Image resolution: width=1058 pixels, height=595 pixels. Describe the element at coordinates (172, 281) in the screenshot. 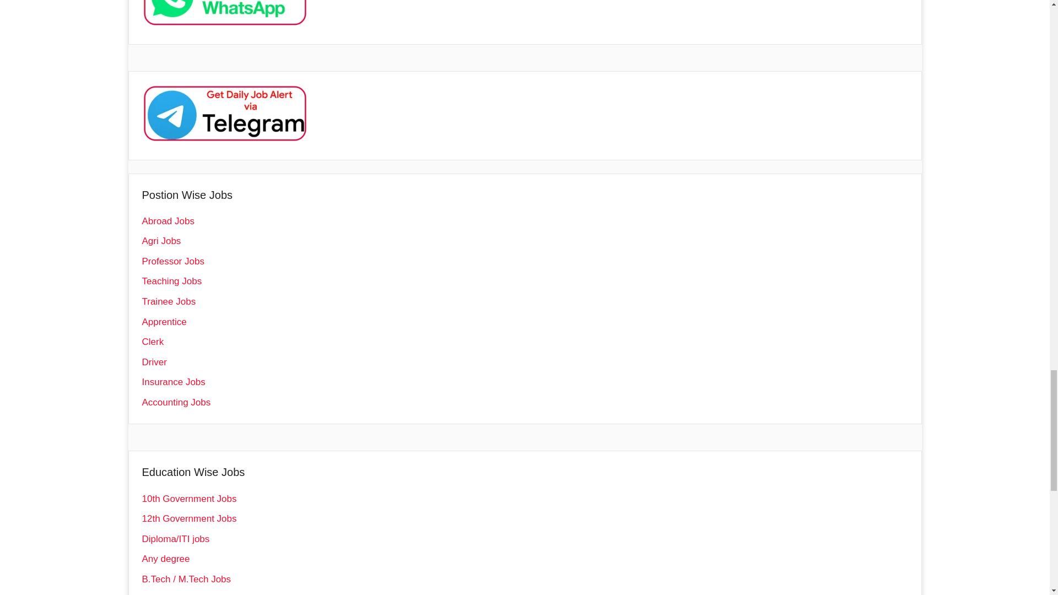

I see `Teaching Jobs` at that location.